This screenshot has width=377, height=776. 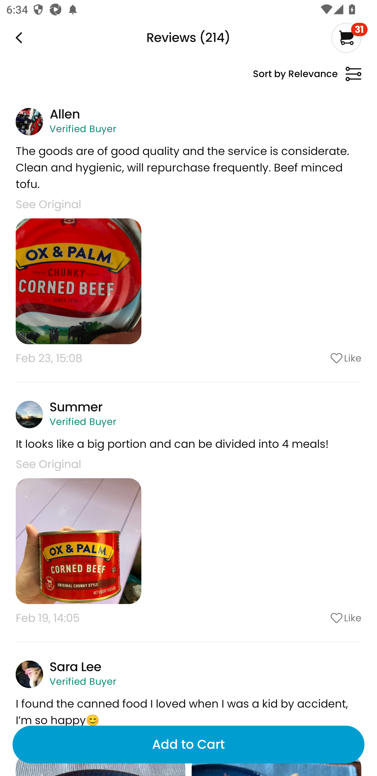 I want to click on See Original, so click(x=48, y=464).